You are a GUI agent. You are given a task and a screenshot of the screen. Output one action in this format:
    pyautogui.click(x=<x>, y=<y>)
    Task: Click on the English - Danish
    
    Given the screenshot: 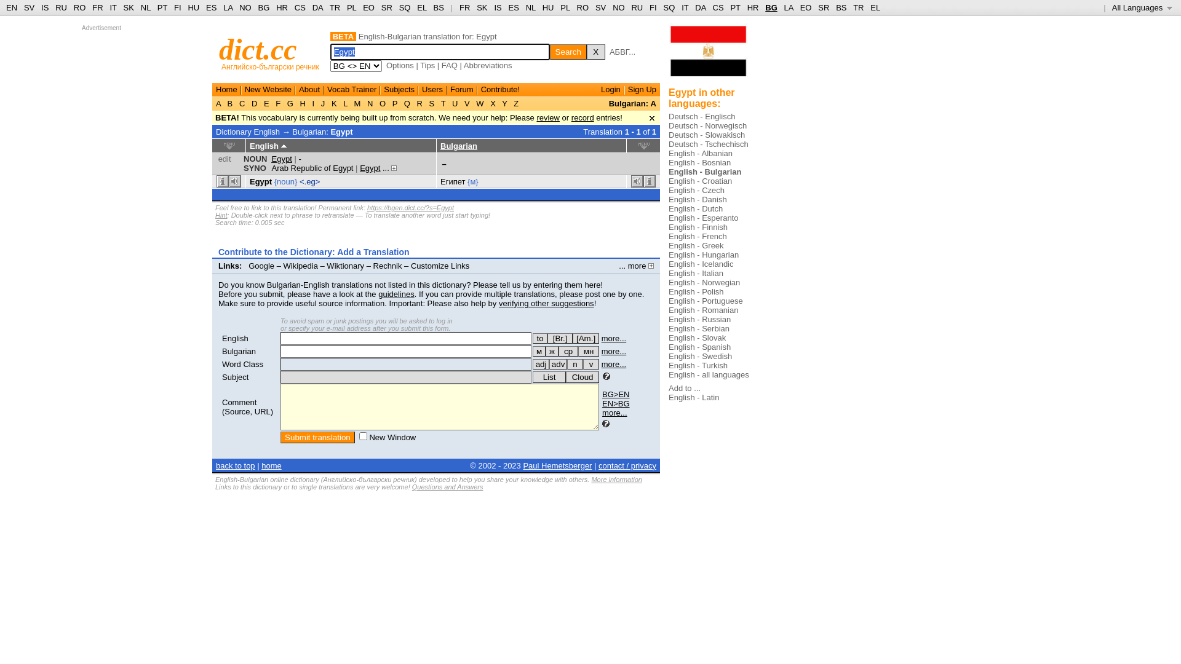 What is the action you would take?
    pyautogui.click(x=698, y=199)
    